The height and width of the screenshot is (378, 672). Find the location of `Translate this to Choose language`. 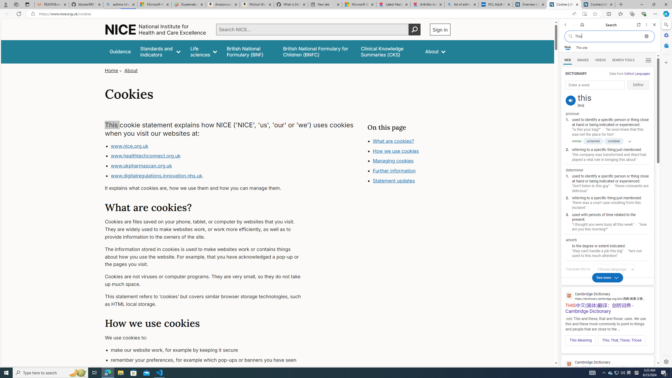

Translate this to Choose language is located at coordinates (614, 269).